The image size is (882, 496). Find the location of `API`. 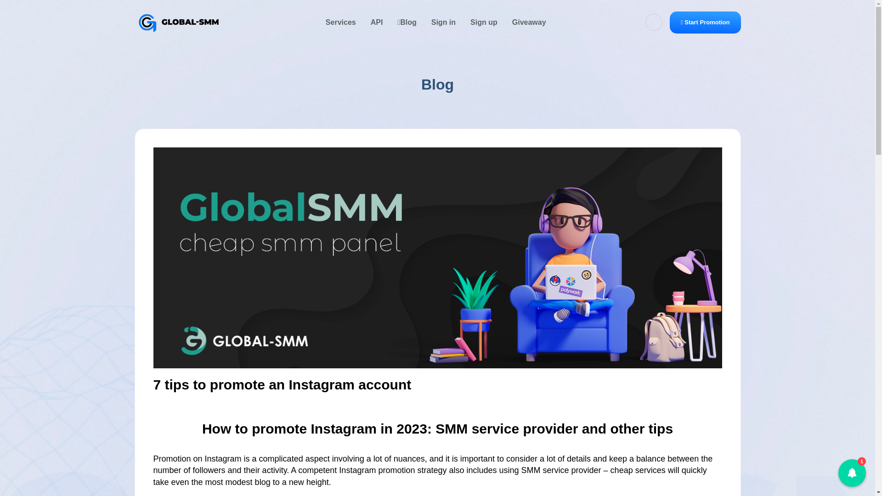

API is located at coordinates (377, 23).